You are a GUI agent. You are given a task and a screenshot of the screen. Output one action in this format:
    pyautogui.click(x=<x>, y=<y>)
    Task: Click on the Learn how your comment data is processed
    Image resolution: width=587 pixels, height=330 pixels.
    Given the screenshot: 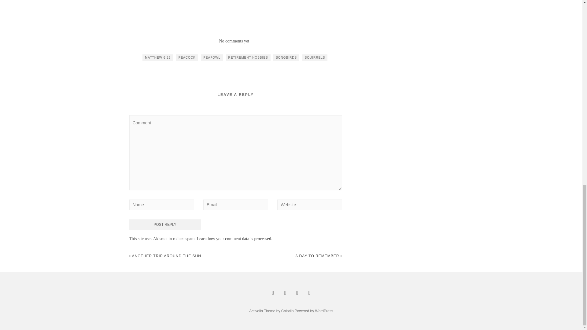 What is the action you would take?
    pyautogui.click(x=234, y=239)
    